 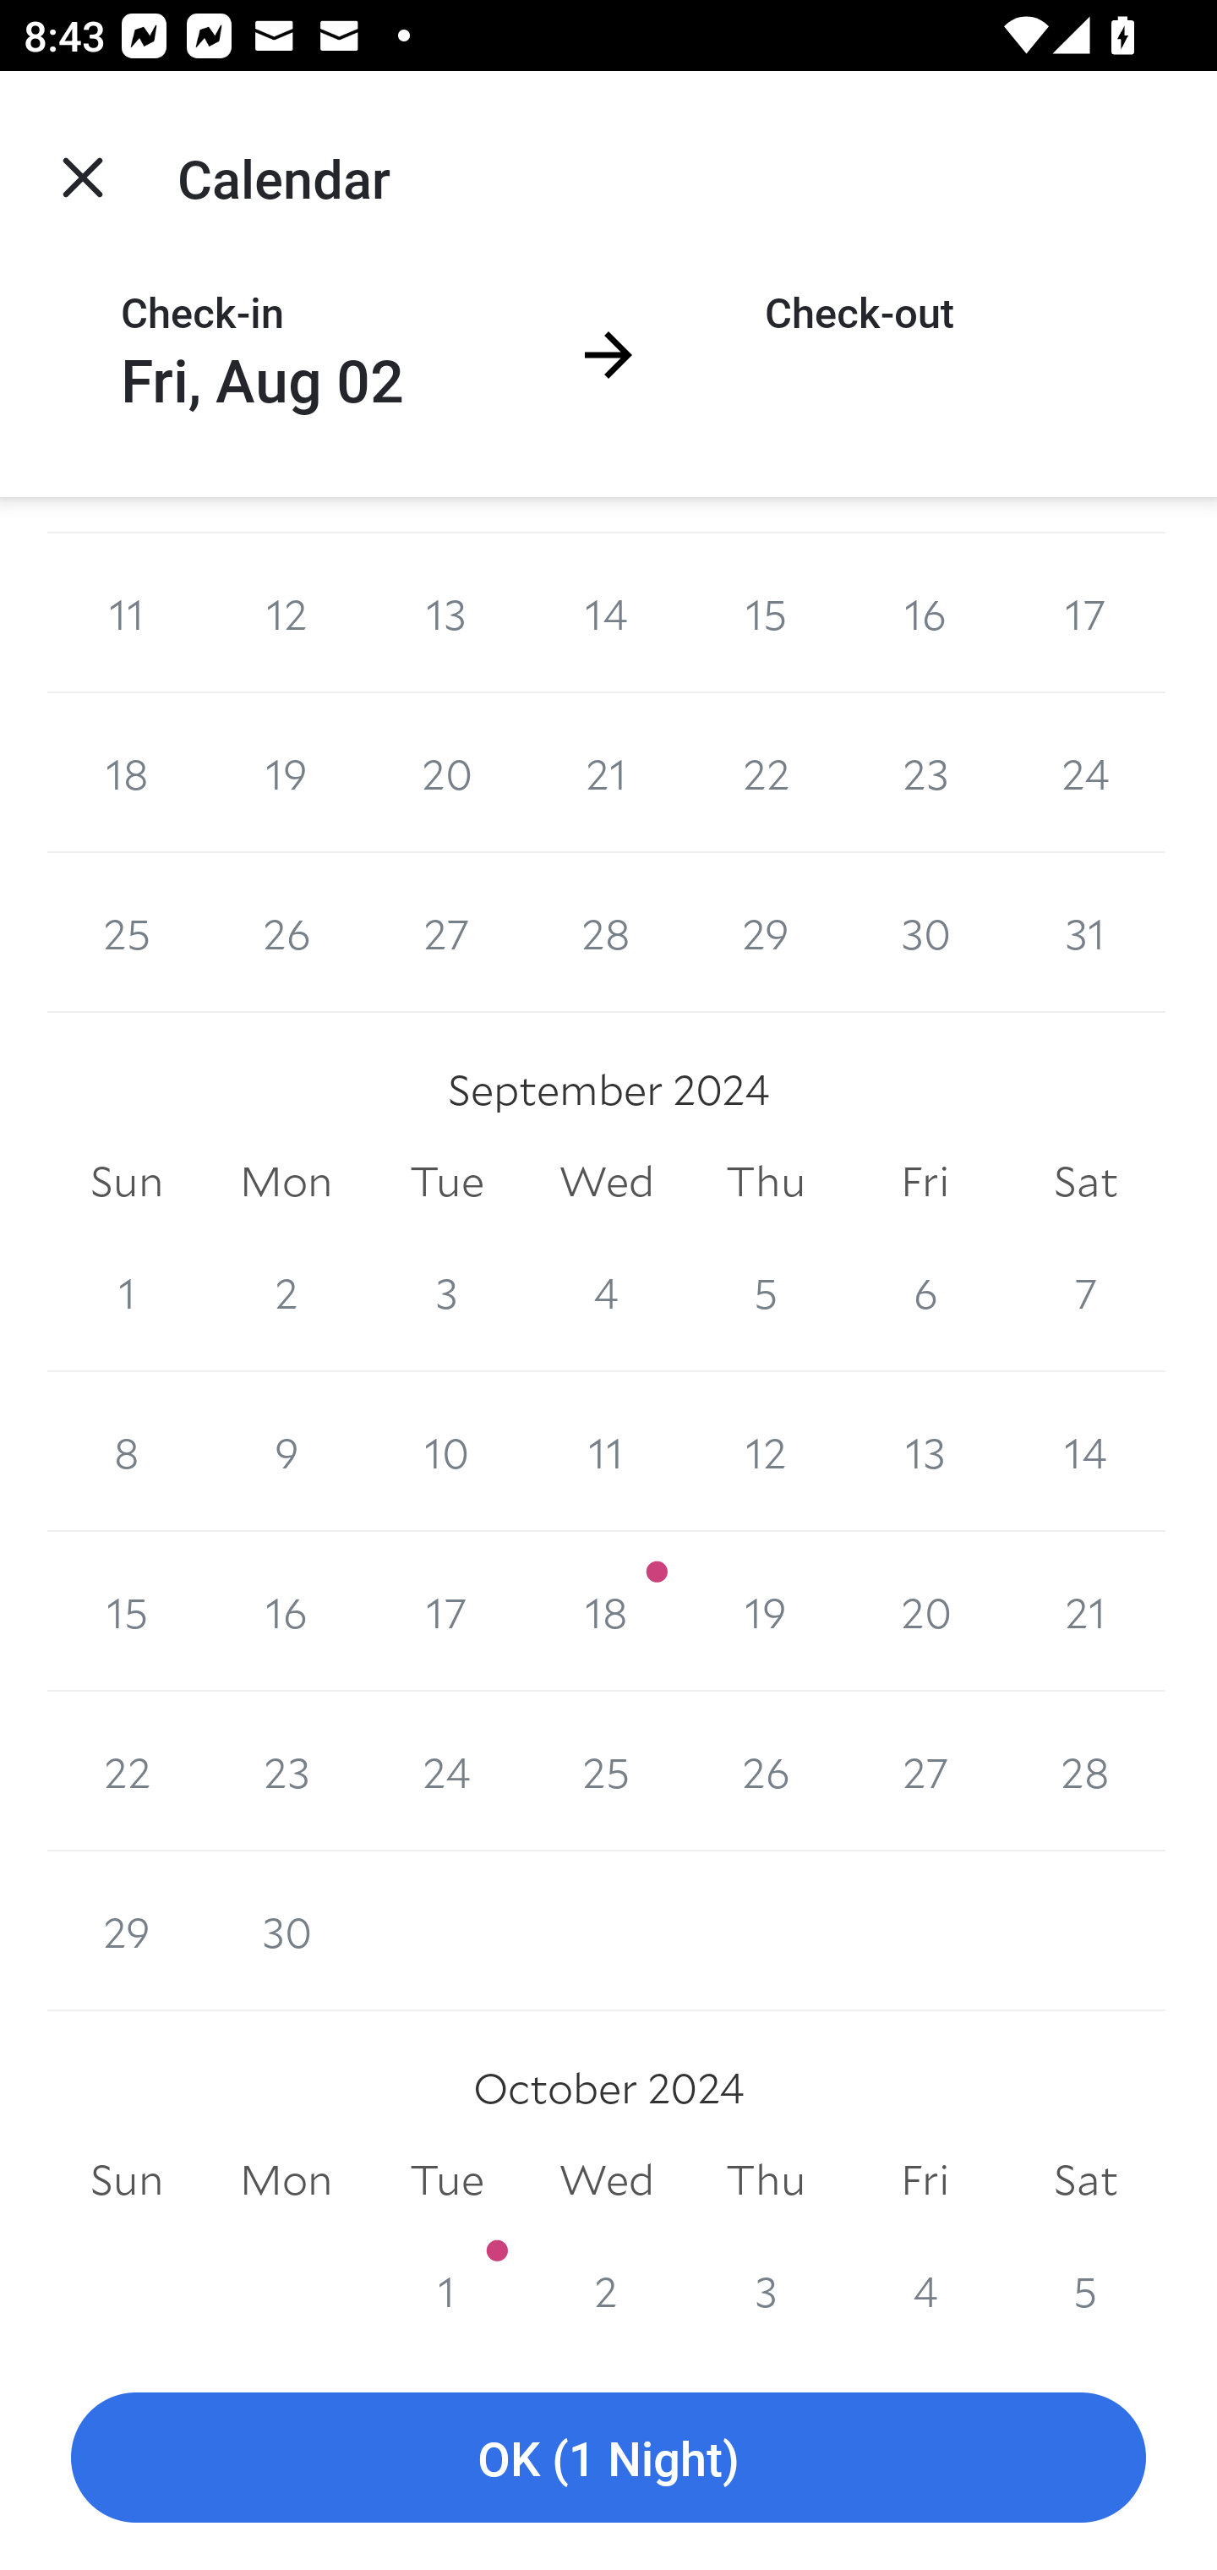 I want to click on Thu, so click(x=766, y=2180).